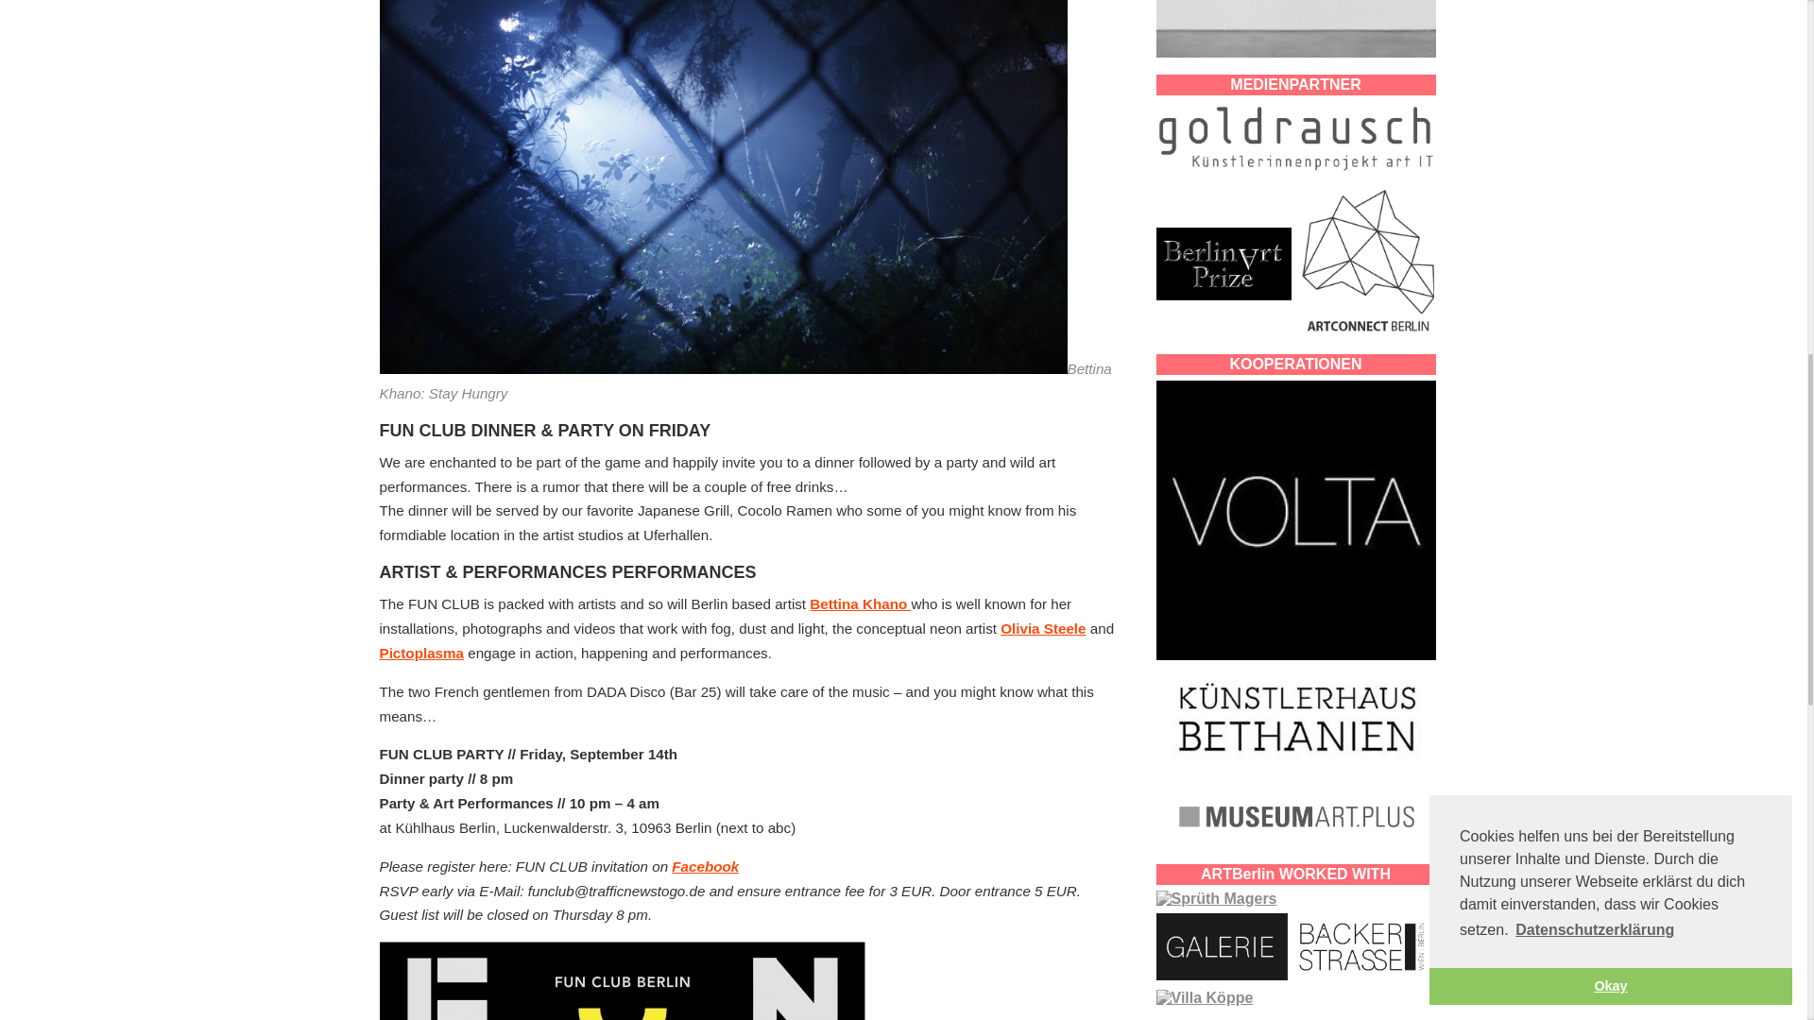 This screenshot has height=1020, width=1814. I want to click on Olivia Steele, so click(1043, 627).